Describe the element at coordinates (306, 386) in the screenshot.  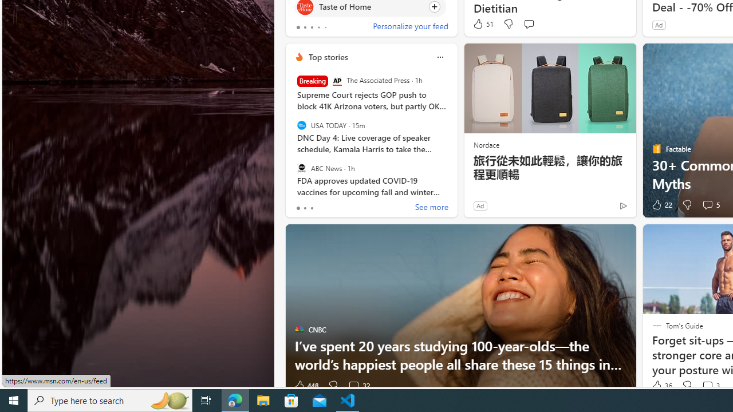
I see `448 Like` at that location.